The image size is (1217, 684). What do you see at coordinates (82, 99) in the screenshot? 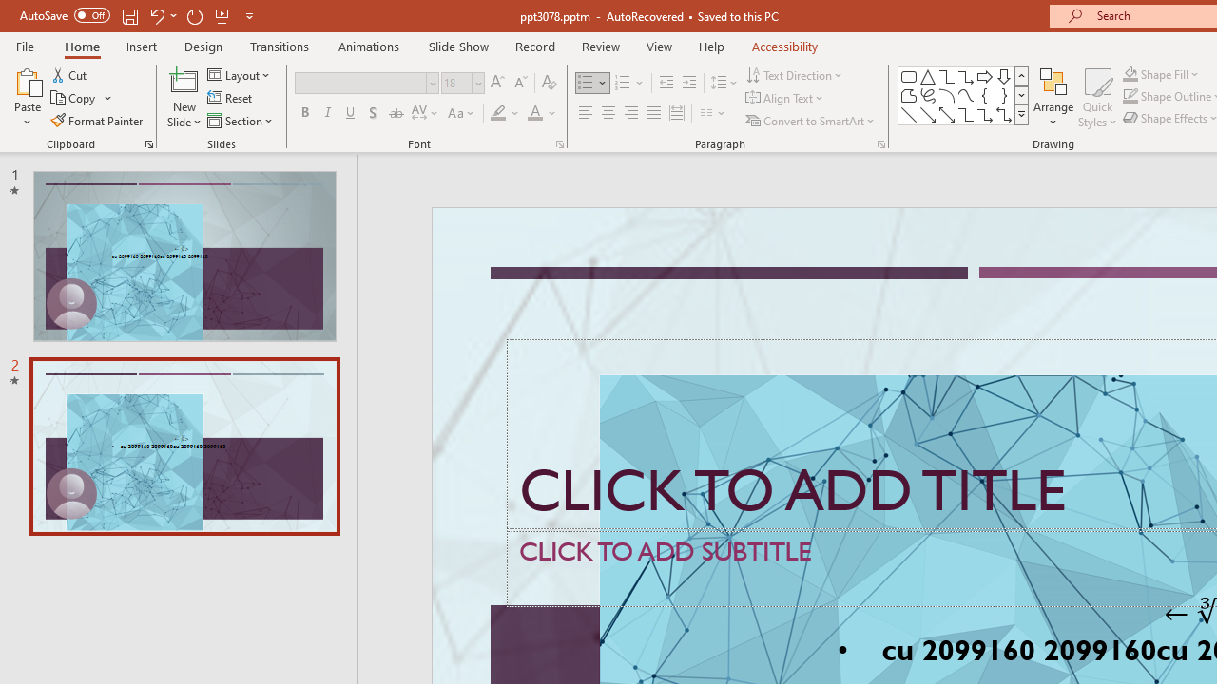
I see `Copy` at bounding box center [82, 99].